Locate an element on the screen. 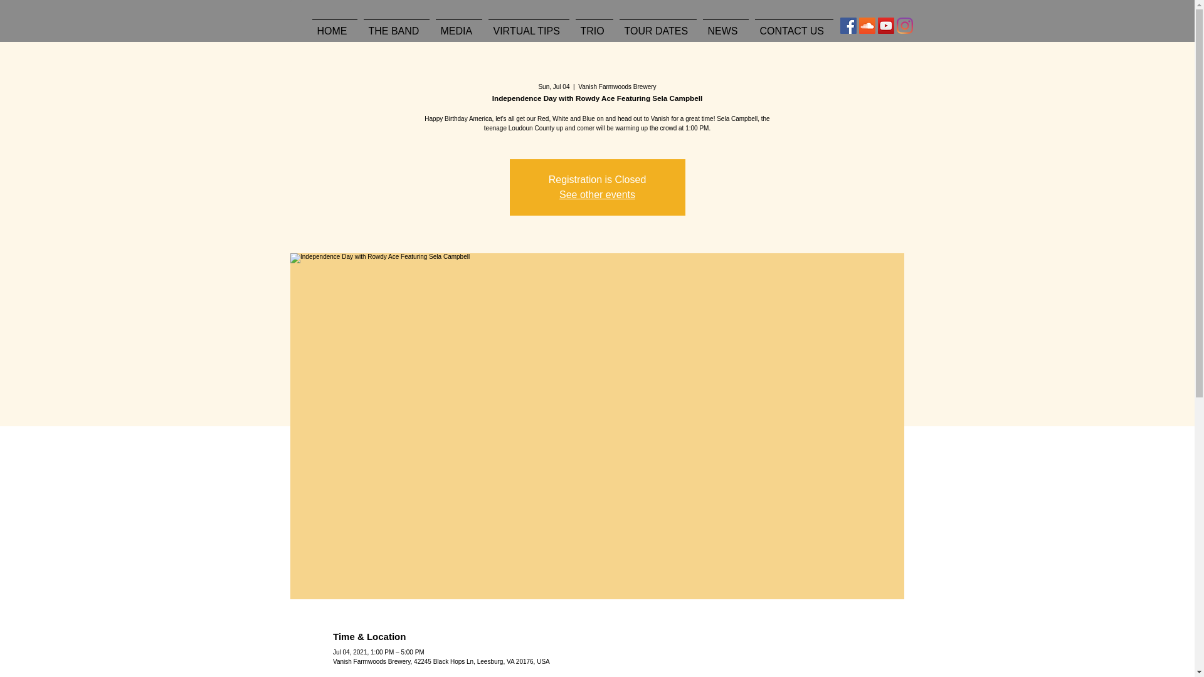 Image resolution: width=1204 pixels, height=677 pixels. TRIO is located at coordinates (593, 25).